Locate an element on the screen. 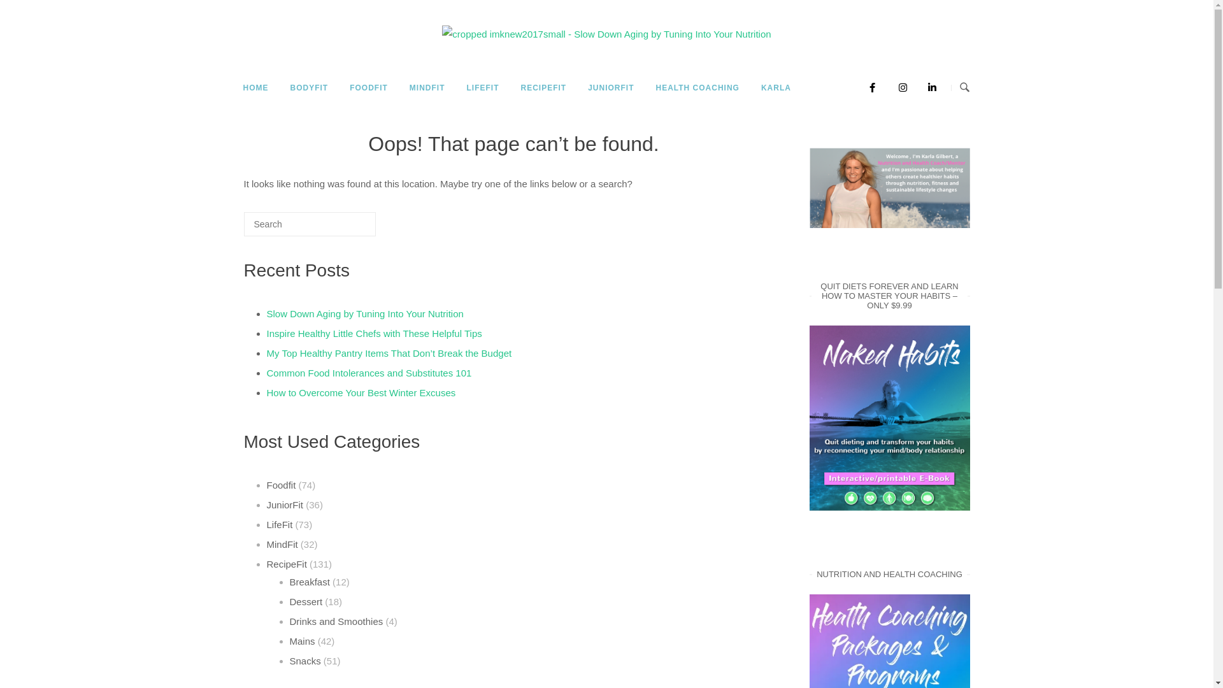 The width and height of the screenshot is (1223, 688). KARLA is located at coordinates (776, 88).